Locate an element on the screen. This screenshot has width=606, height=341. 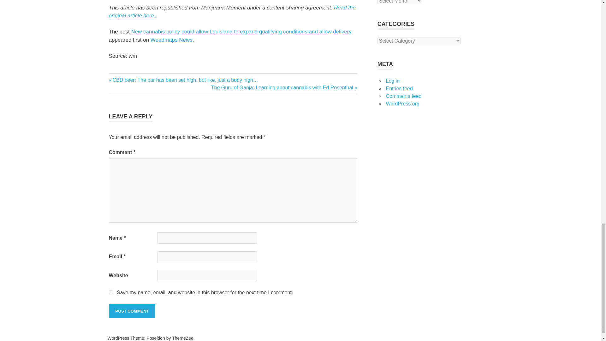
Post Comment is located at coordinates (132, 311).